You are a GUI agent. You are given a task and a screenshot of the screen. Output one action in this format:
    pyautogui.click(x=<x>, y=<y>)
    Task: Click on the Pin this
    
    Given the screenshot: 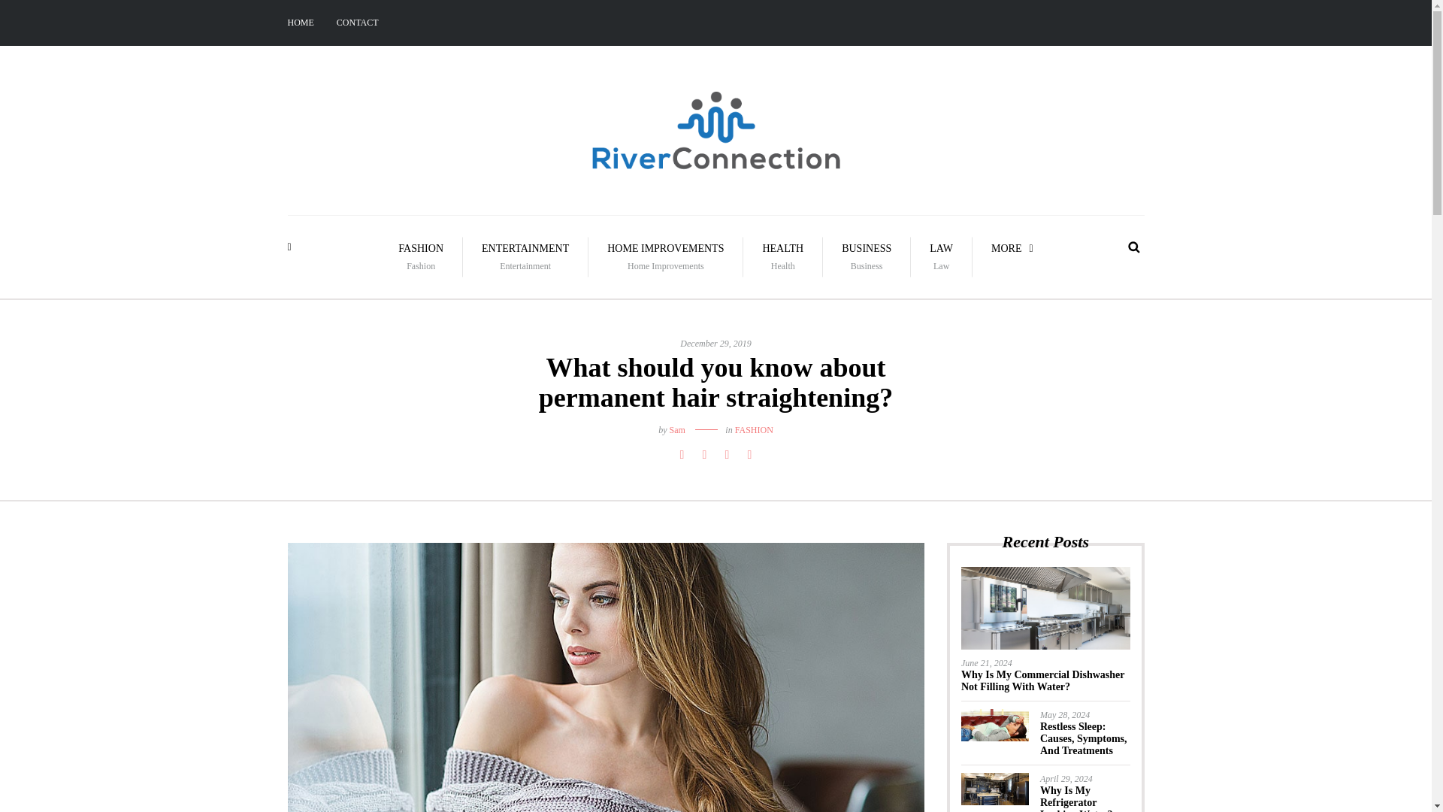 What is the action you would take?
    pyautogui.click(x=749, y=454)
    